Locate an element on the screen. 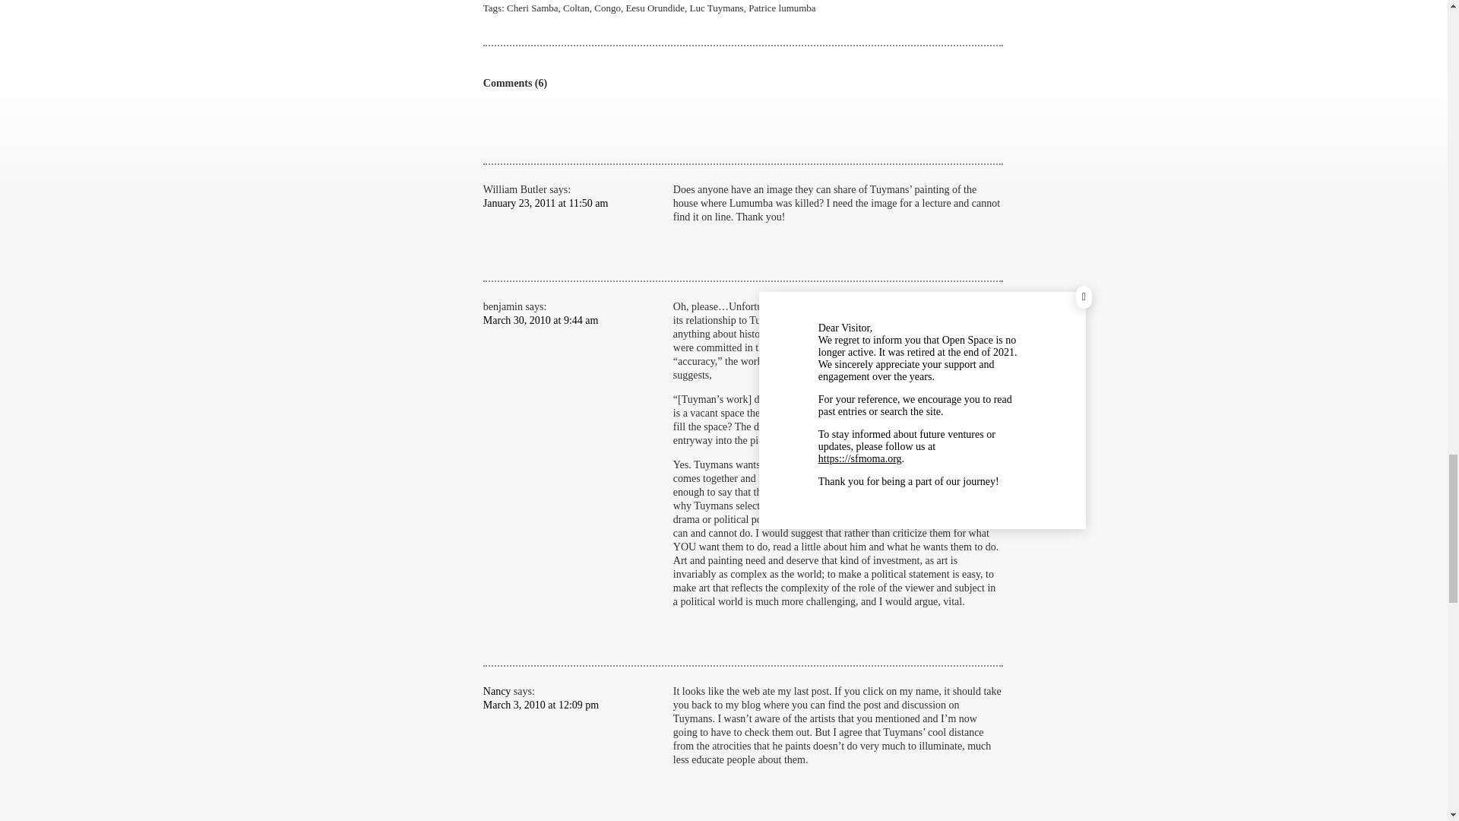 The image size is (1459, 821). Patrice lumumba is located at coordinates (781, 8).